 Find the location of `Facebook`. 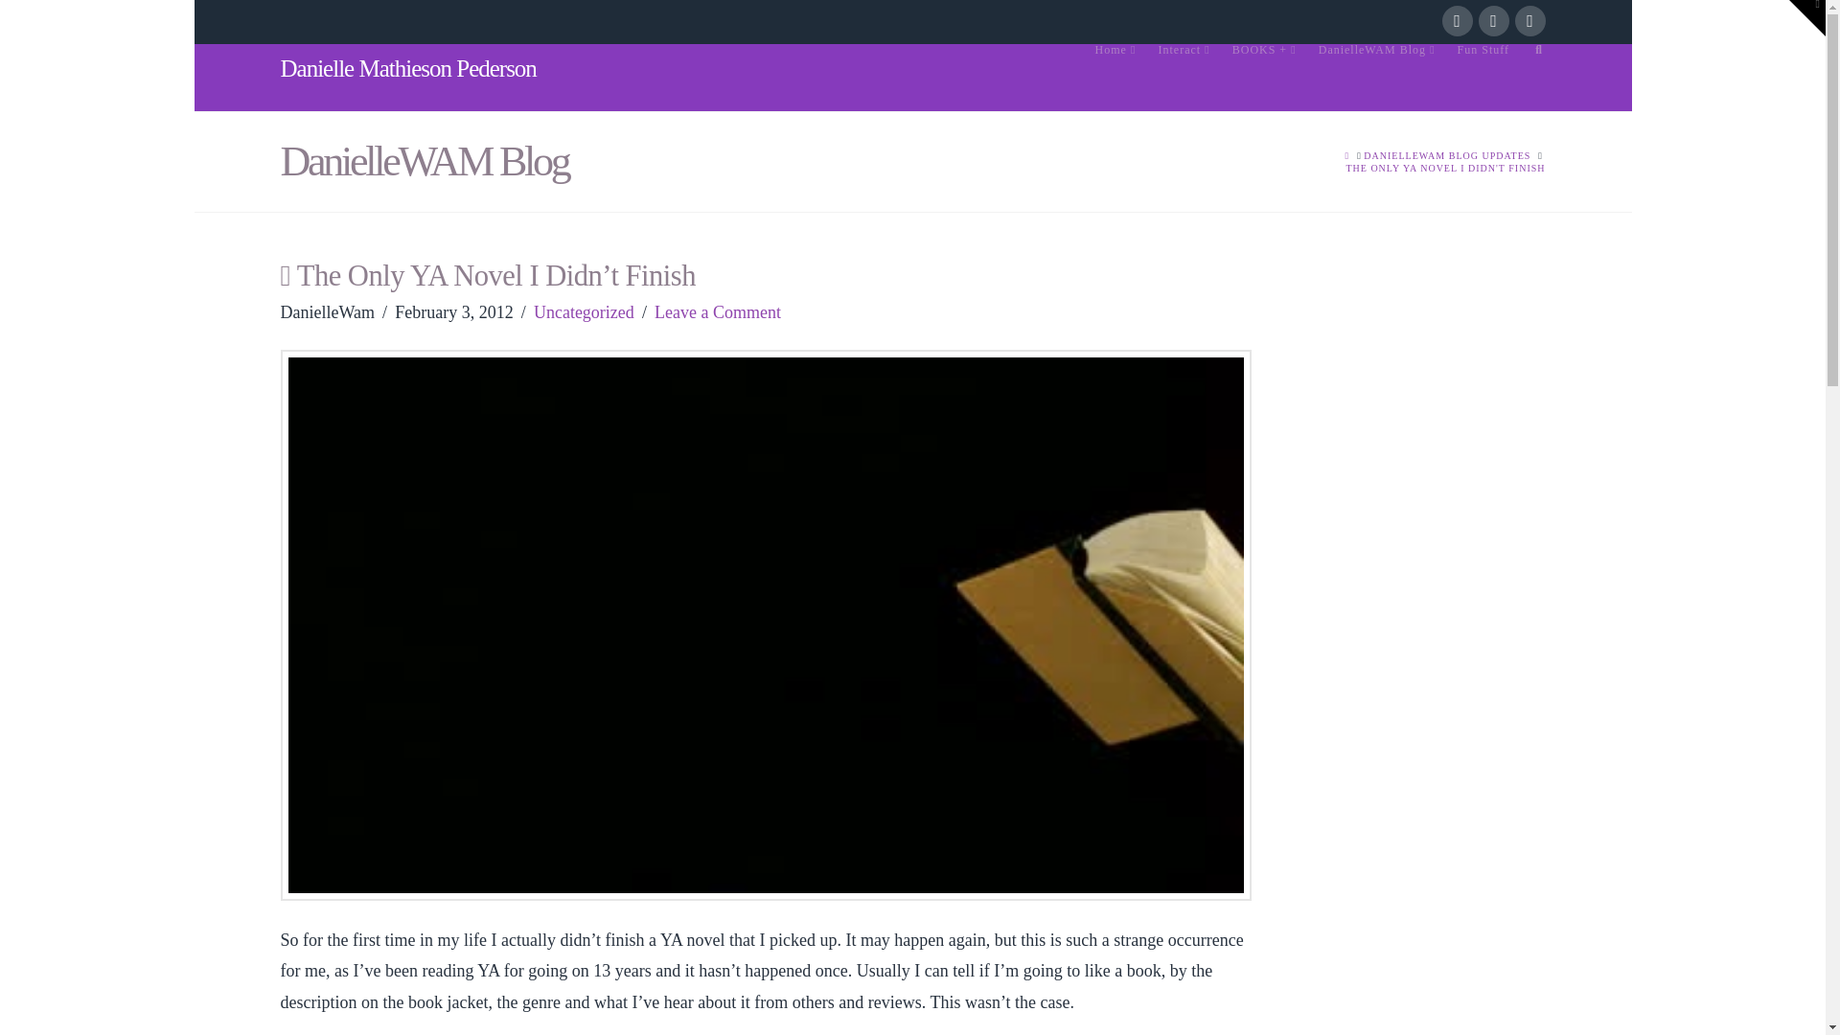

Facebook is located at coordinates (1457, 21).